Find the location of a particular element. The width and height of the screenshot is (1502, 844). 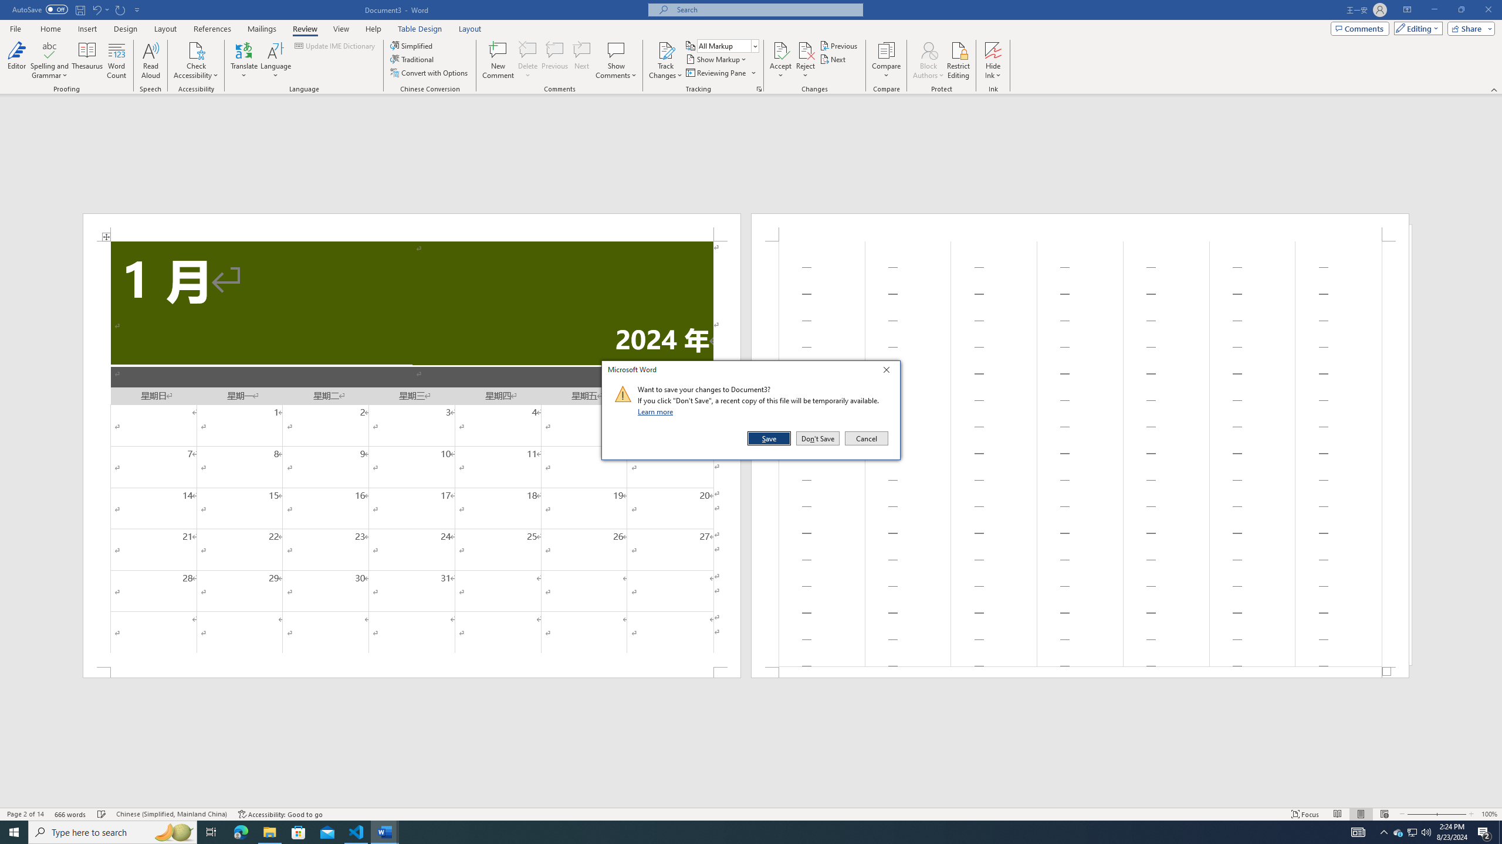

Reviewing Pane is located at coordinates (720, 73).